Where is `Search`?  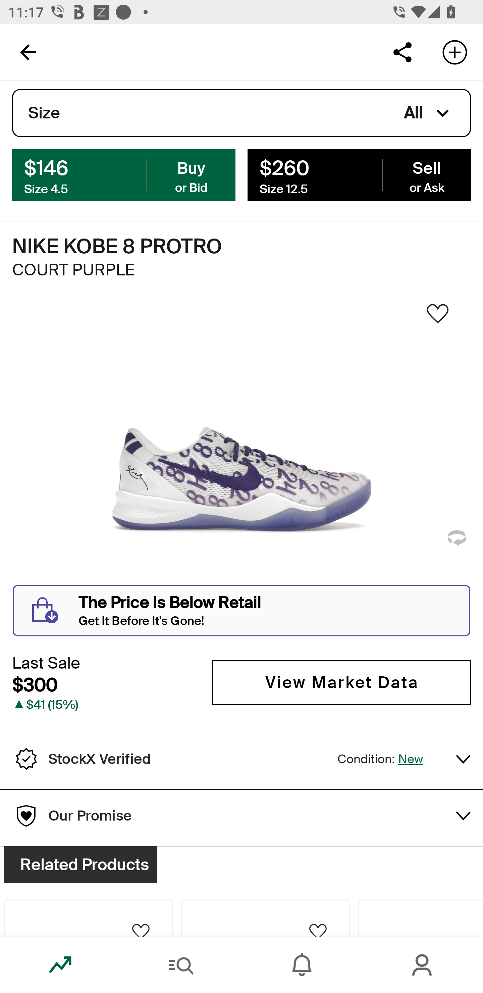
Search is located at coordinates (181, 965).